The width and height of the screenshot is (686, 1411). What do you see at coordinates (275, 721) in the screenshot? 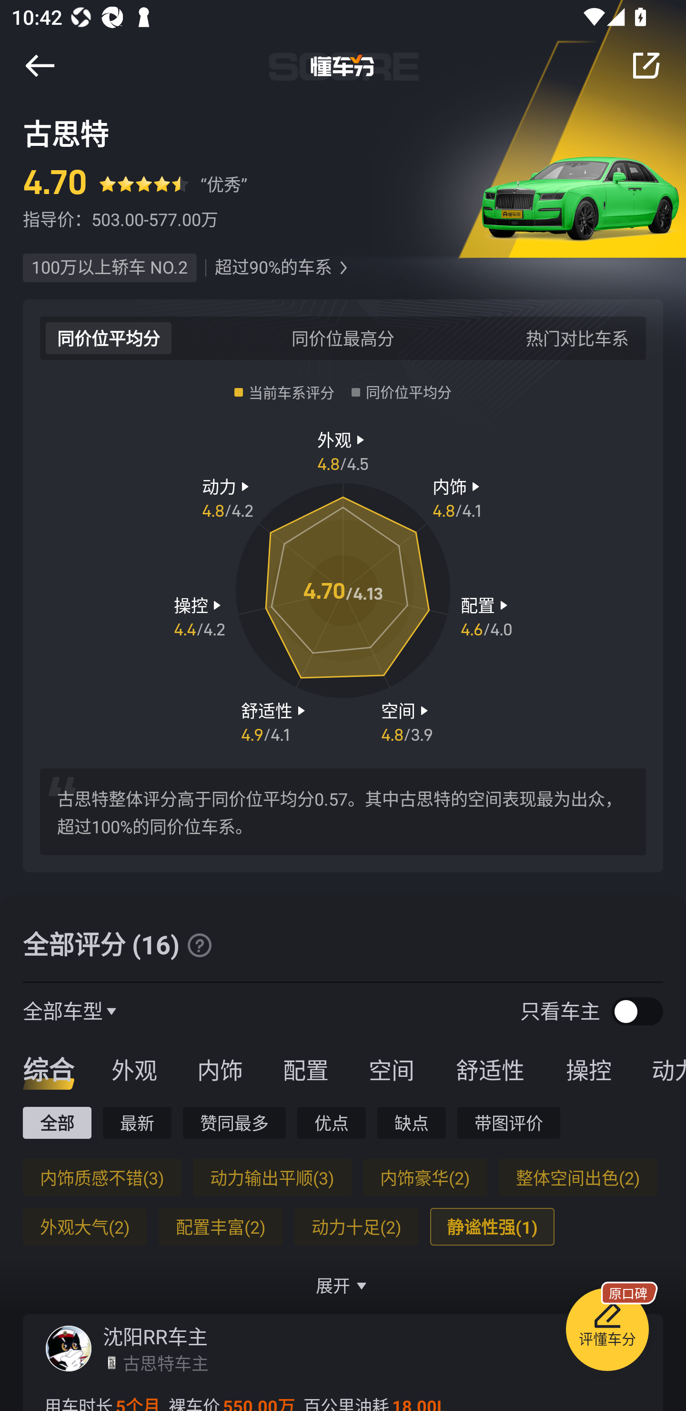
I see `舒适性  4.9 / 4.1` at bounding box center [275, 721].